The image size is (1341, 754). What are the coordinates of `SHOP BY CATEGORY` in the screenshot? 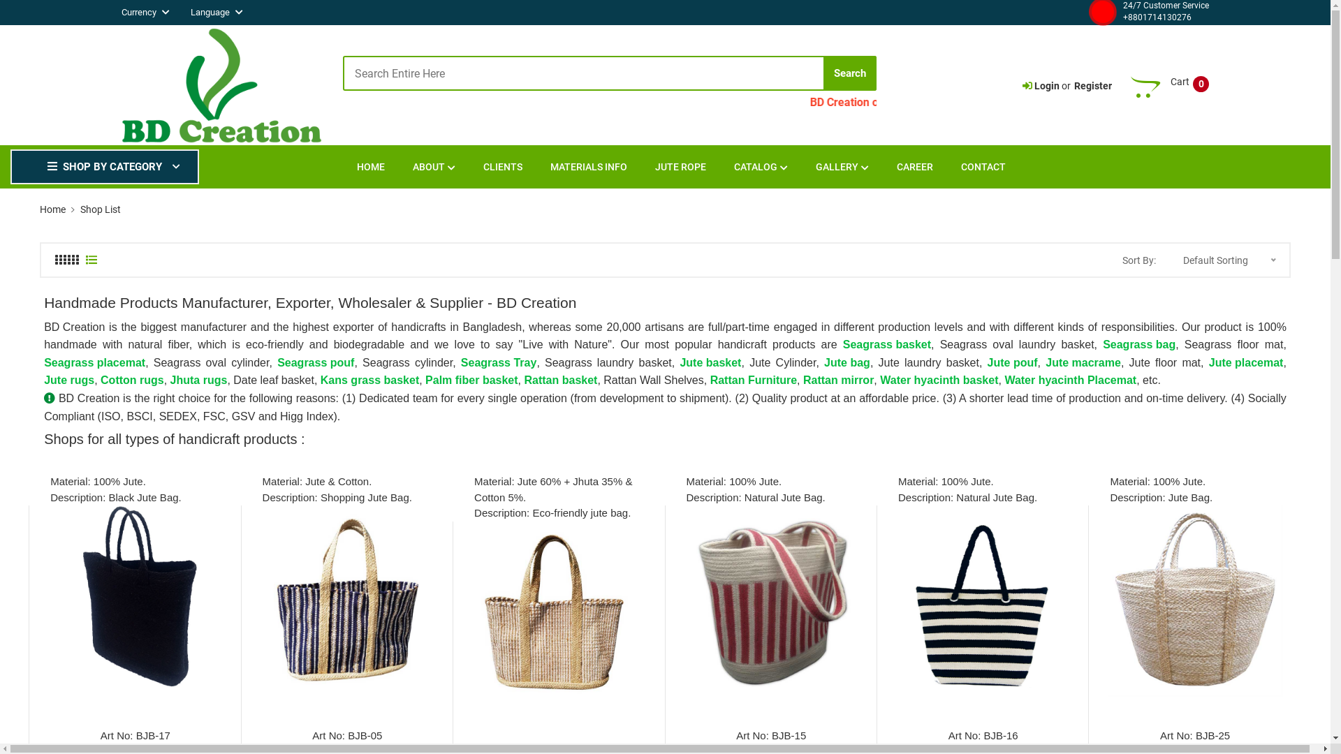 It's located at (105, 168).